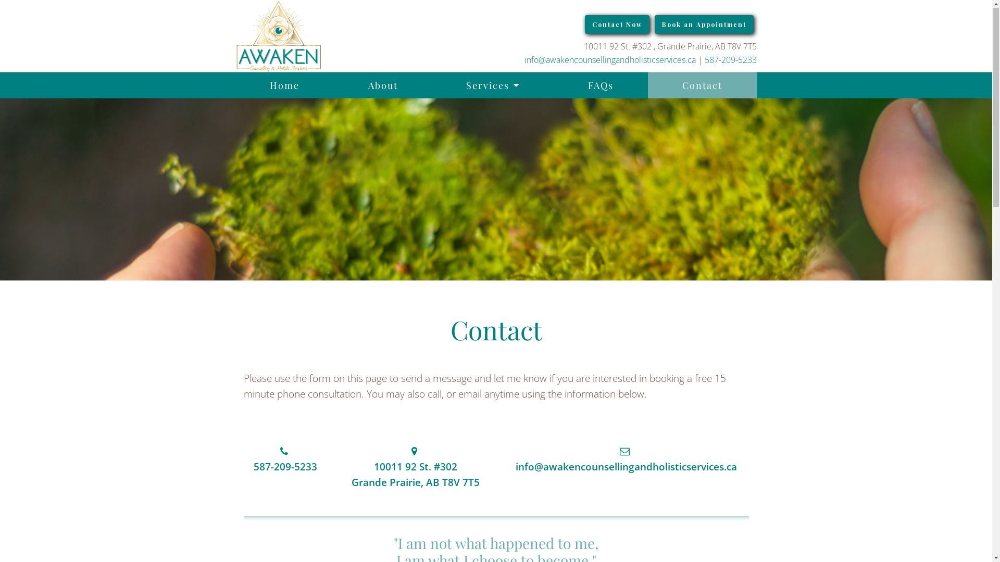  I want to click on Contact Now, so click(617, 25).